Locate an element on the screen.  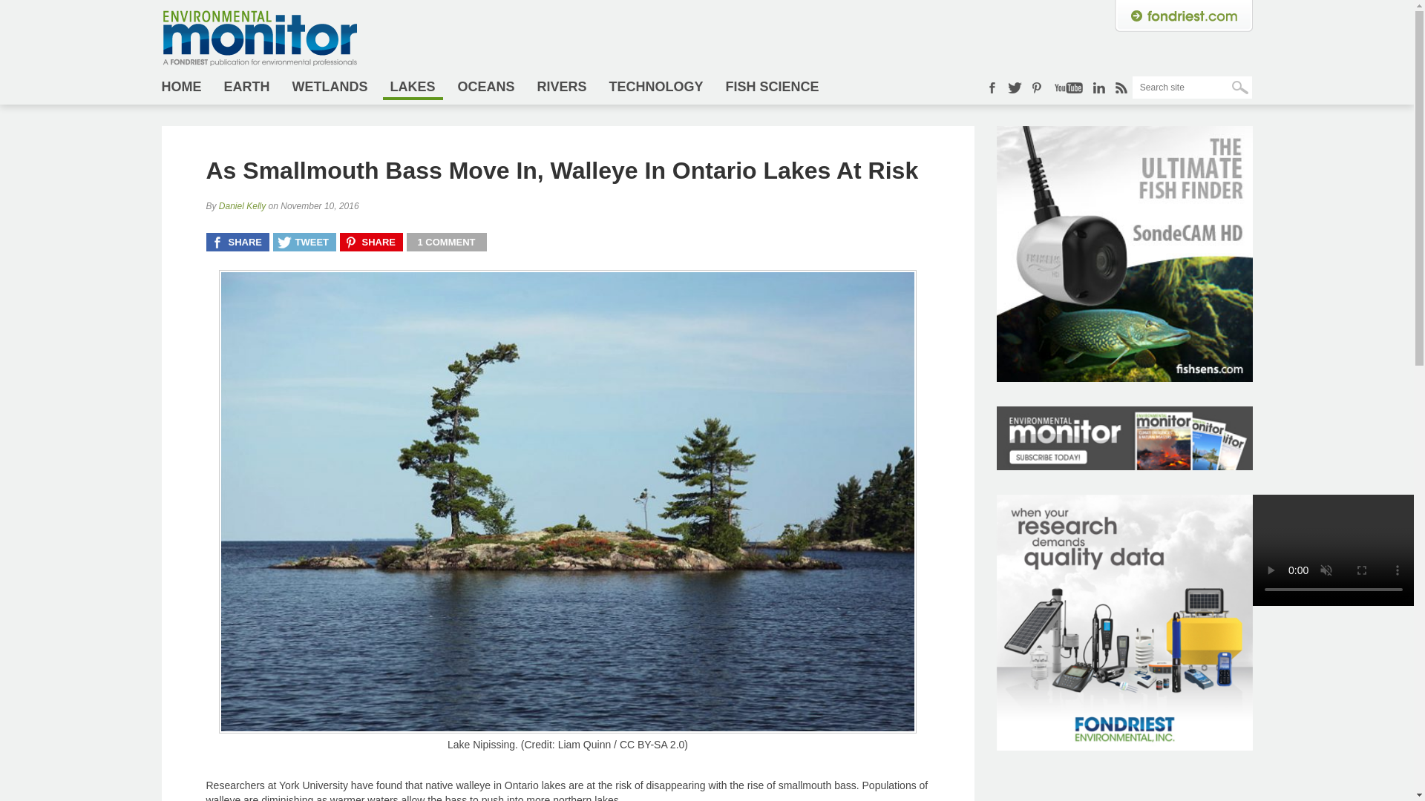
TECHNOLOGY is located at coordinates (656, 86).